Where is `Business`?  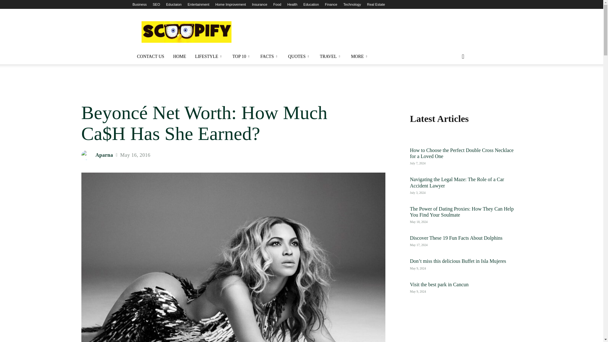 Business is located at coordinates (139, 4).